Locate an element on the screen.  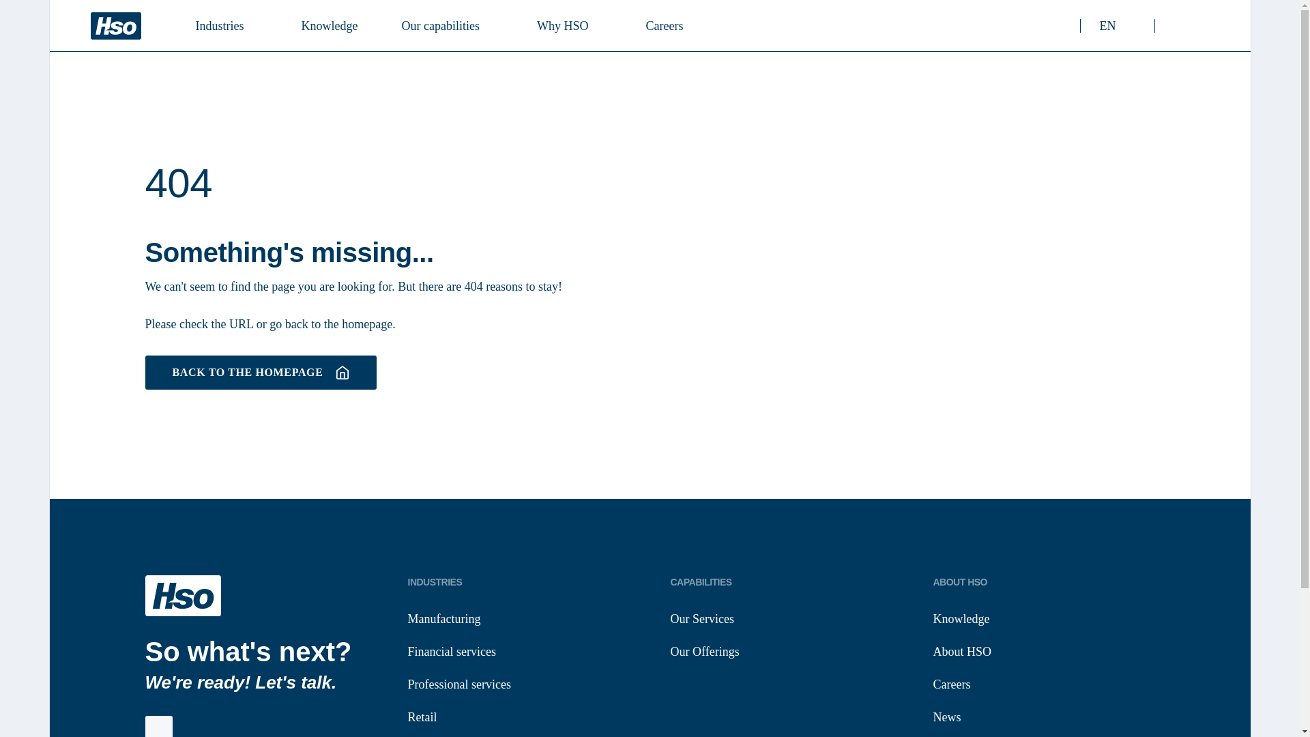
Industries is located at coordinates (446, 25).